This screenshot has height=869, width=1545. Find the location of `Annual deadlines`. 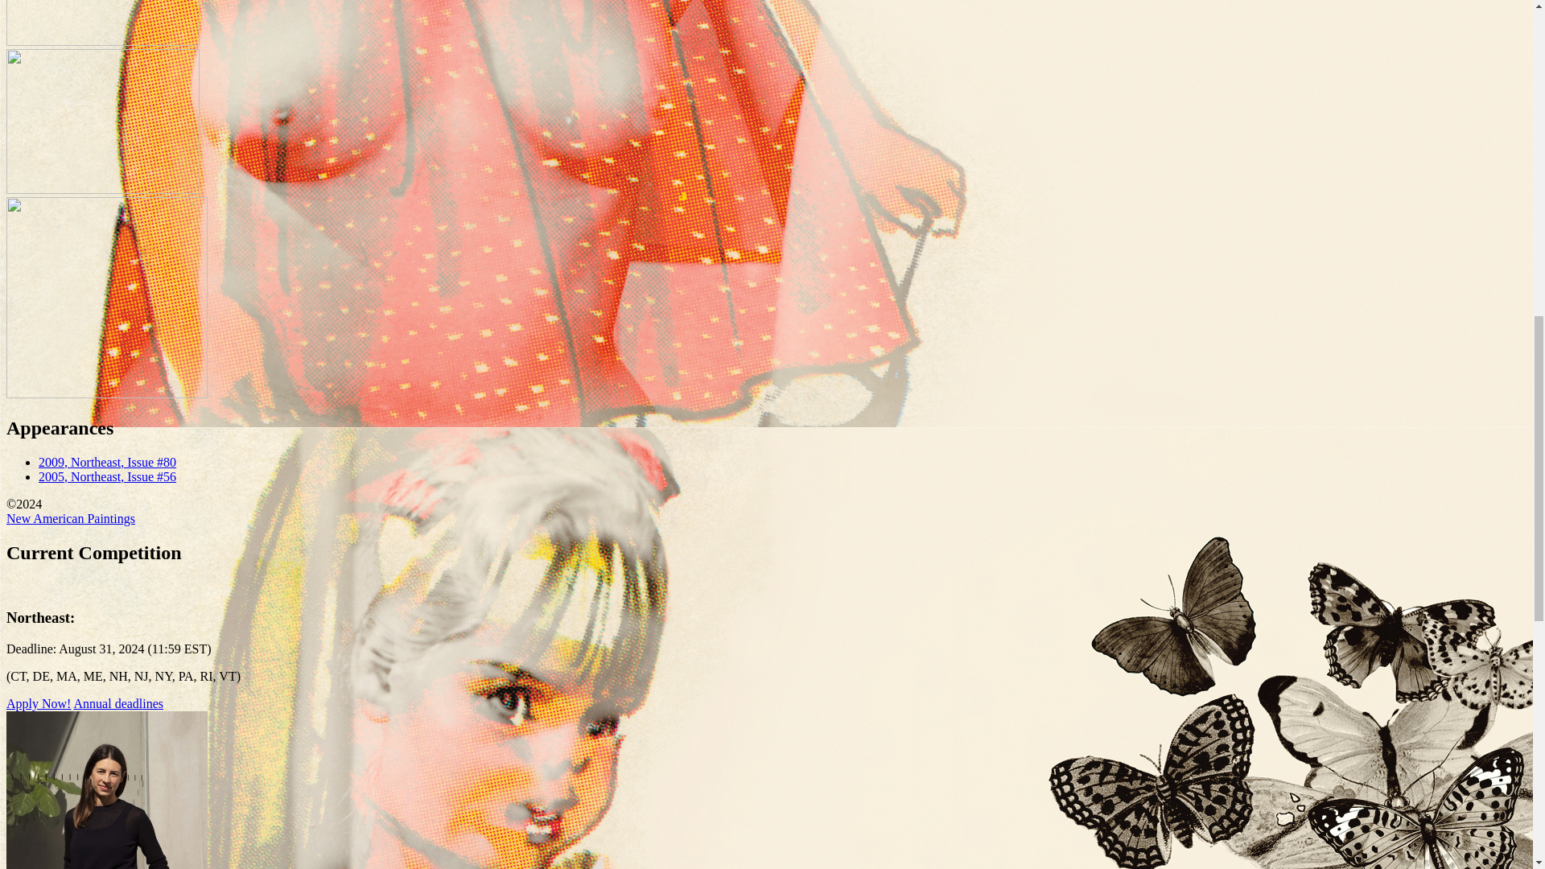

Annual deadlines is located at coordinates (119, 703).